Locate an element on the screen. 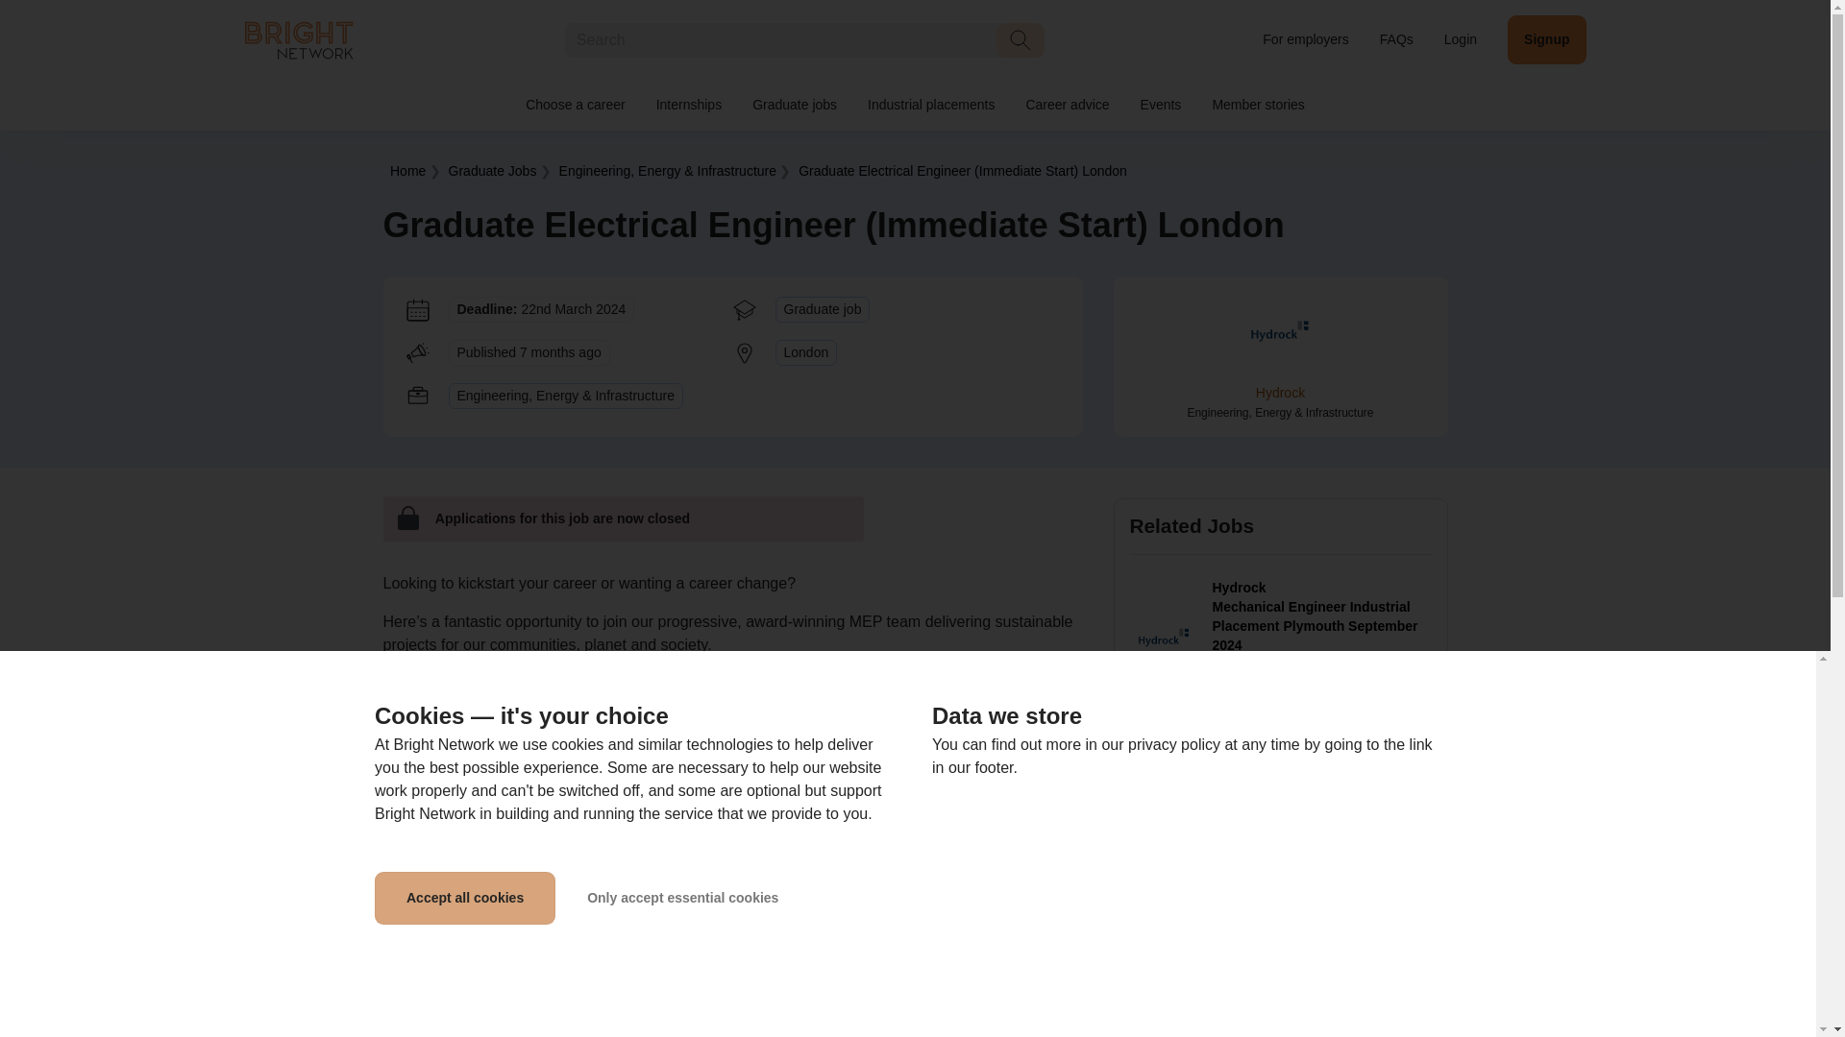 The image size is (1845, 1037). Internships is located at coordinates (688, 106).